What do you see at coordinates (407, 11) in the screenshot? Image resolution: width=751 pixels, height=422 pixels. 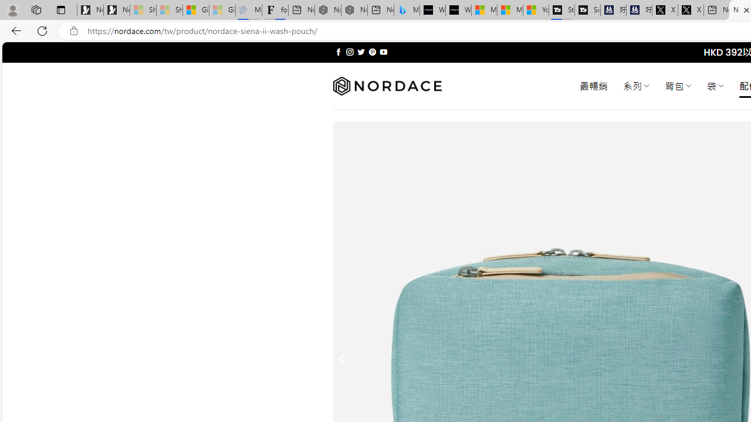 I see `Microsoft Bing Travel - Shangri-La Hotel Bangkok` at bounding box center [407, 11].